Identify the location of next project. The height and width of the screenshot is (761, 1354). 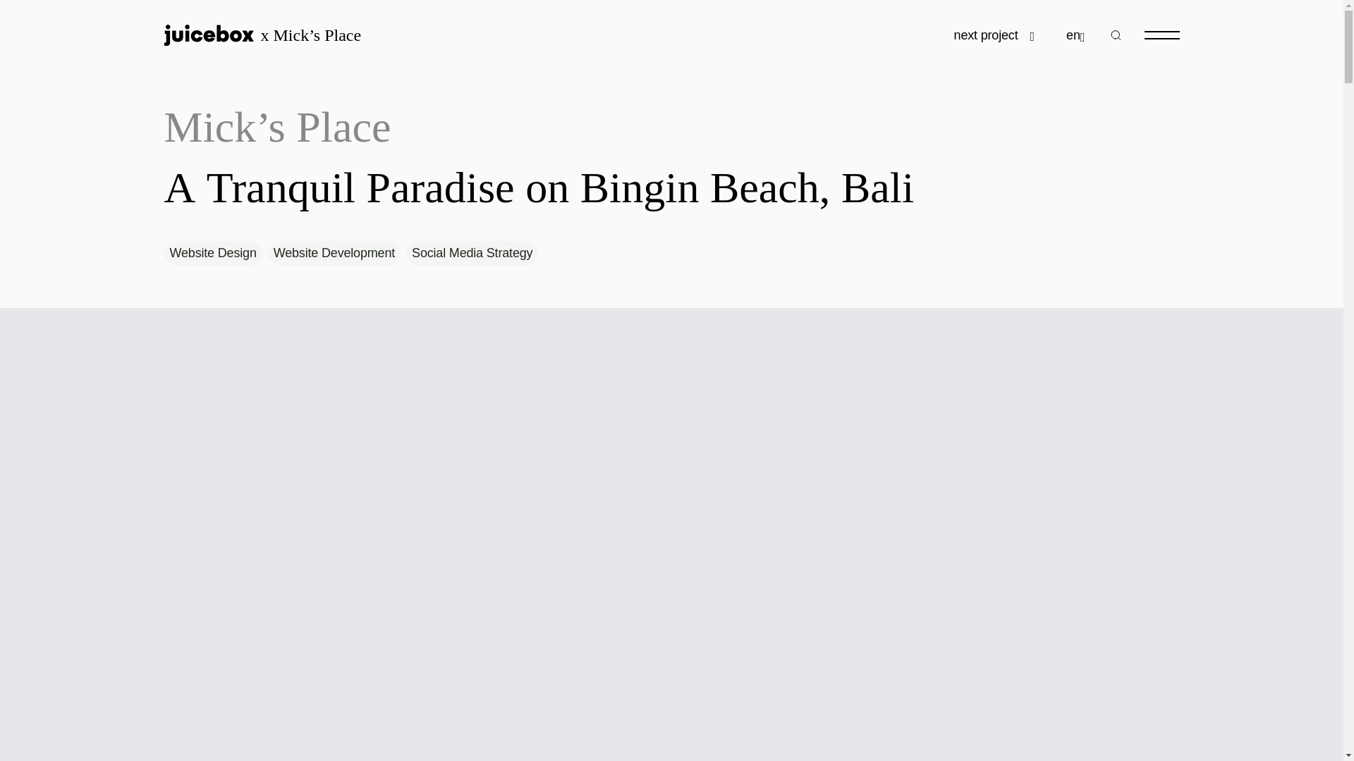
(994, 34).